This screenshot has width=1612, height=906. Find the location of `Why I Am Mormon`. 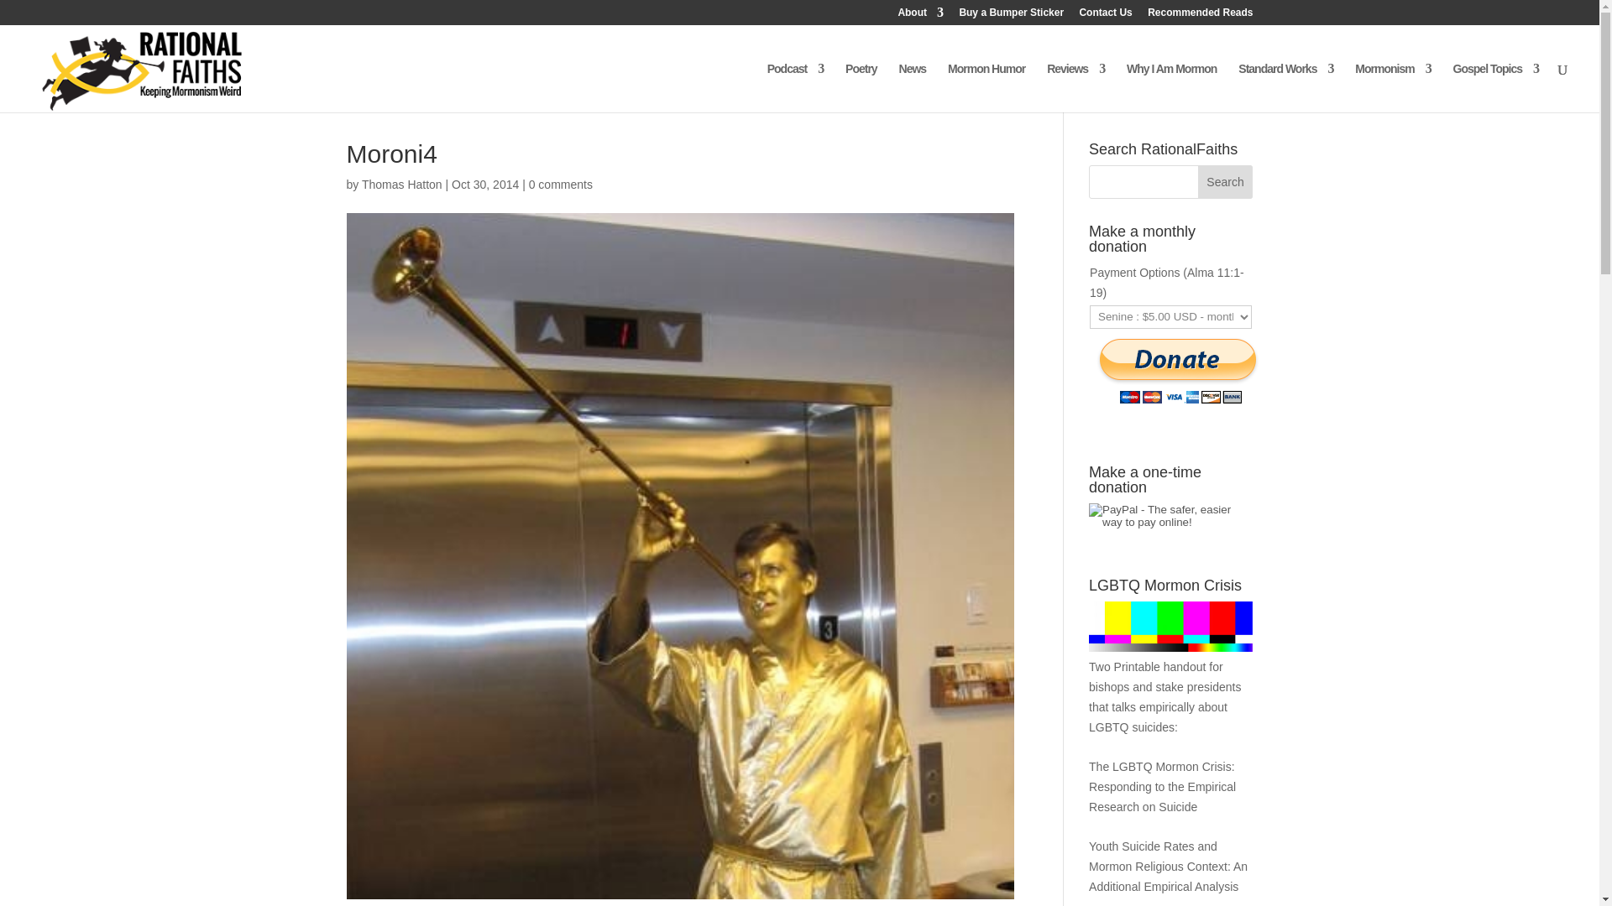

Why I Am Mormon is located at coordinates (1172, 87).